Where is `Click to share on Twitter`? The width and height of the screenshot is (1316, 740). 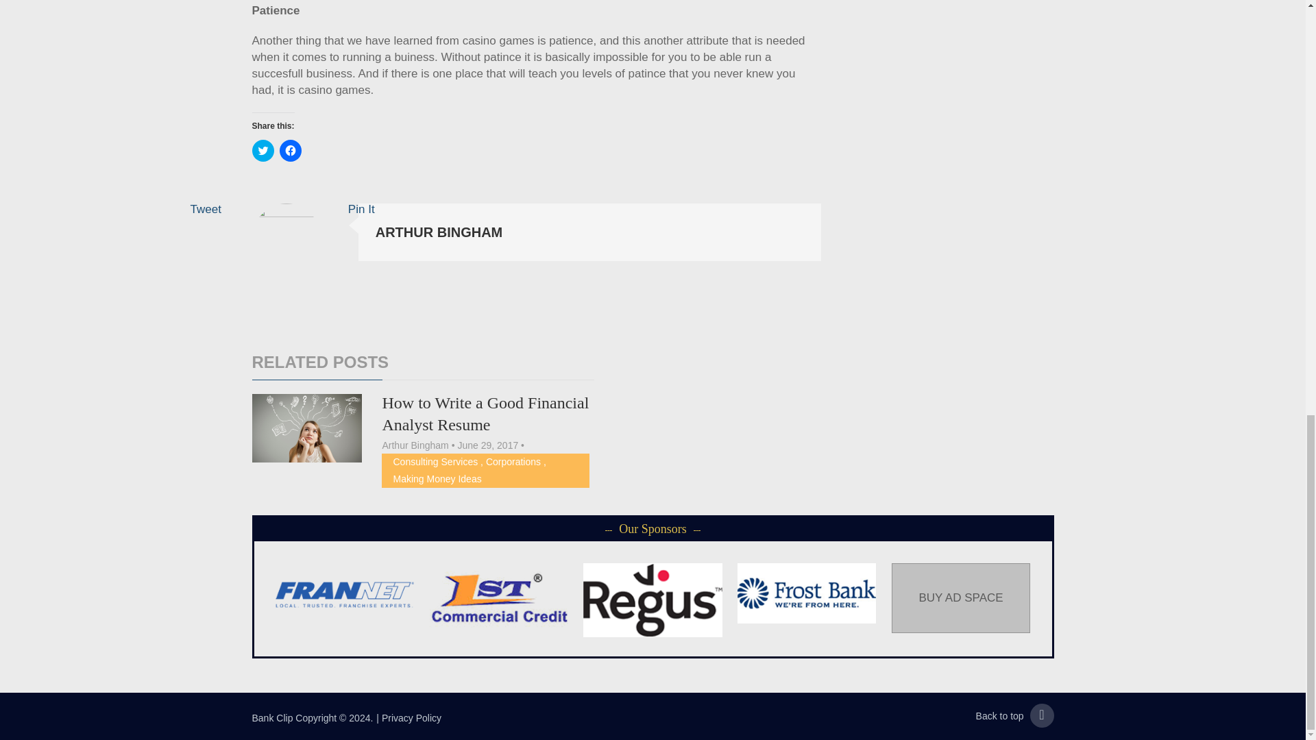
Click to share on Twitter is located at coordinates (263, 151).